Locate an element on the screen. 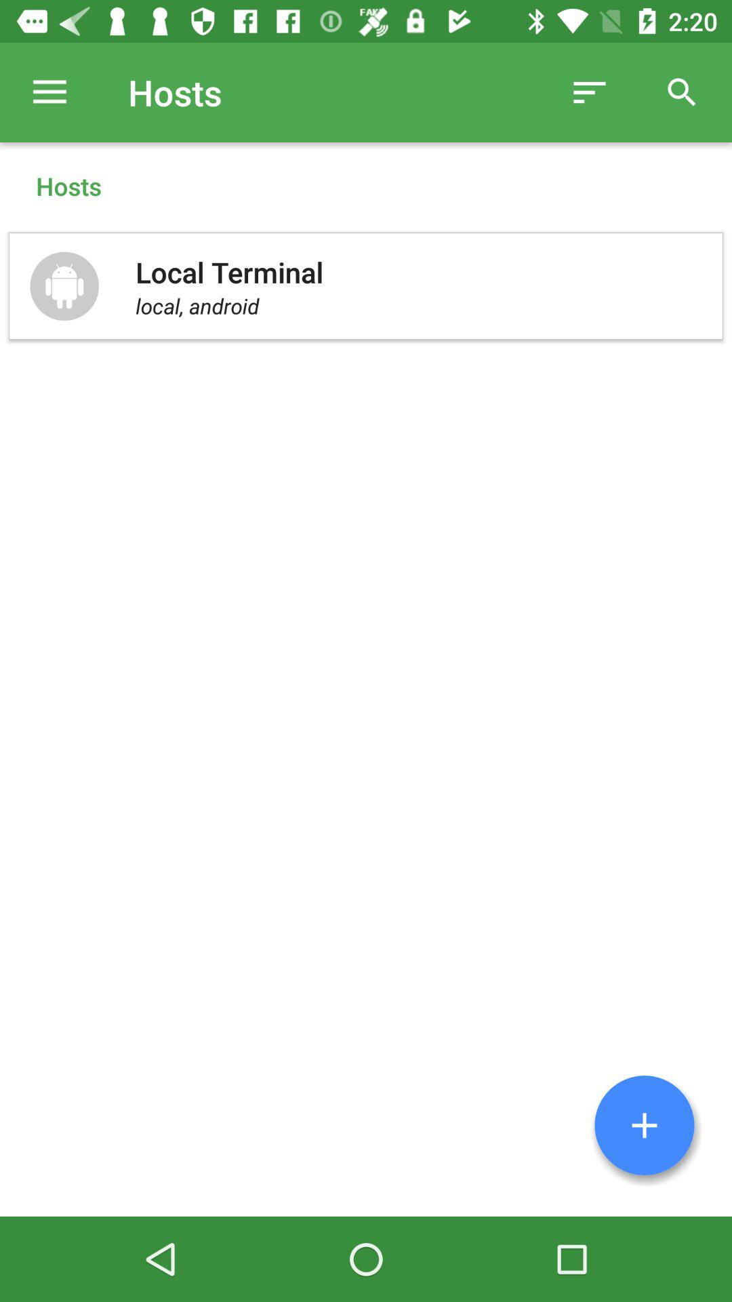 The width and height of the screenshot is (732, 1302). select the icon next to the hosts is located at coordinates (590, 92).